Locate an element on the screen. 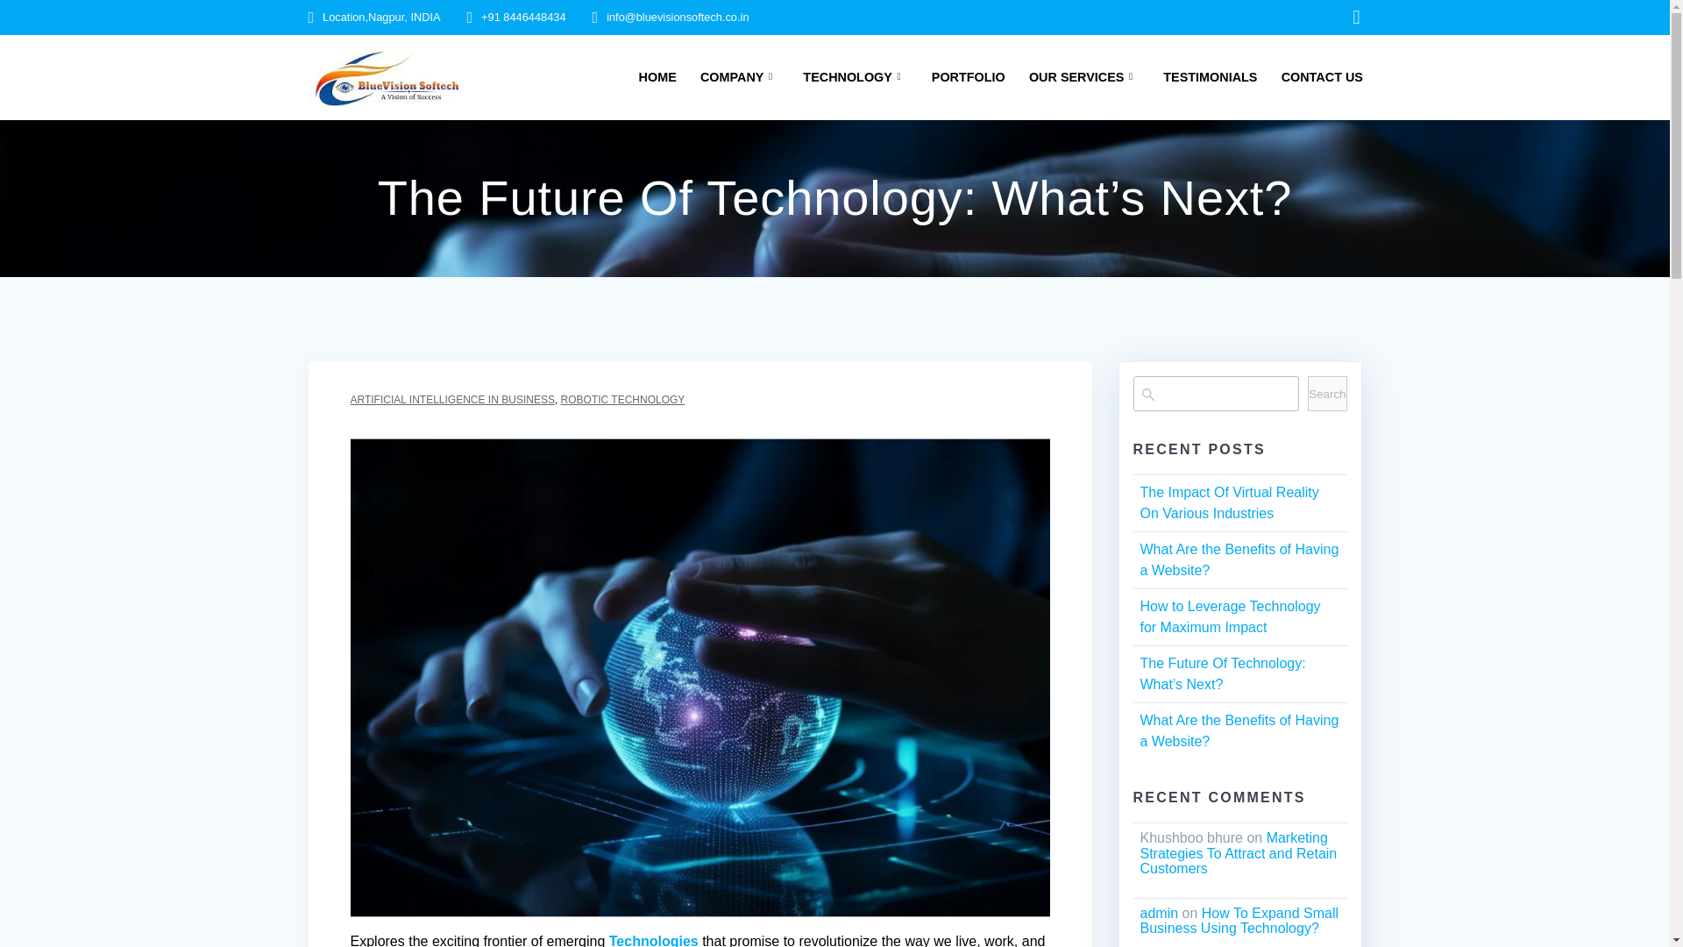 The image size is (1683, 947). HOME is located at coordinates (657, 77).